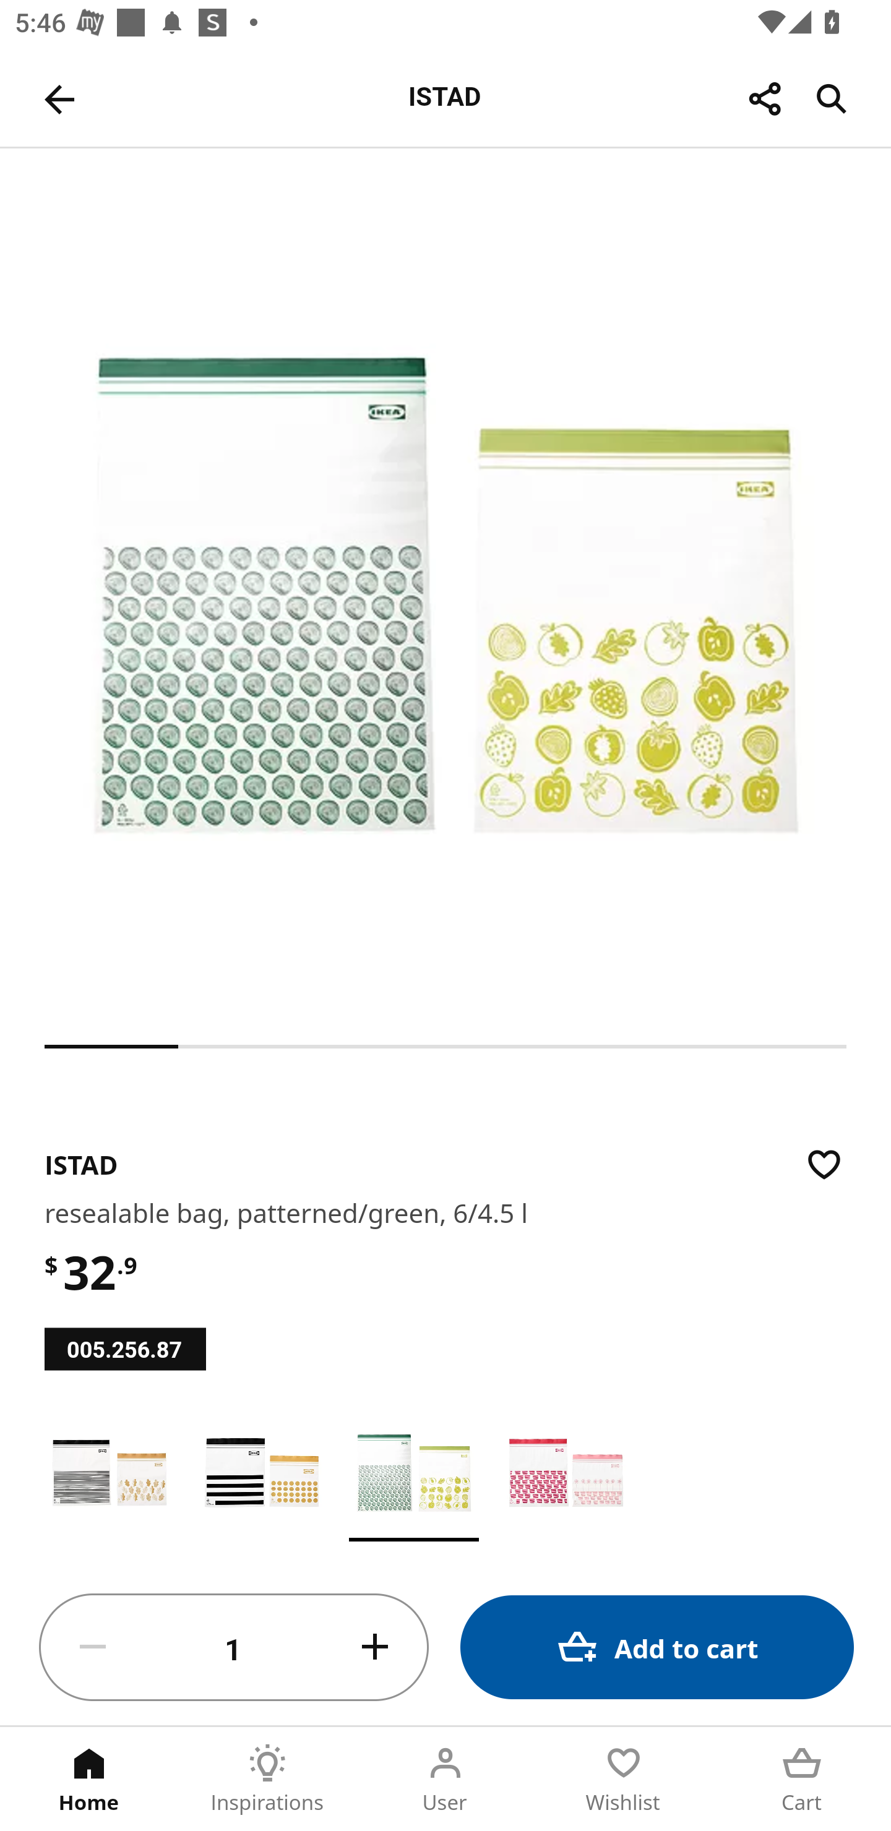 The width and height of the screenshot is (891, 1831). I want to click on Add to cart, so click(657, 1647).